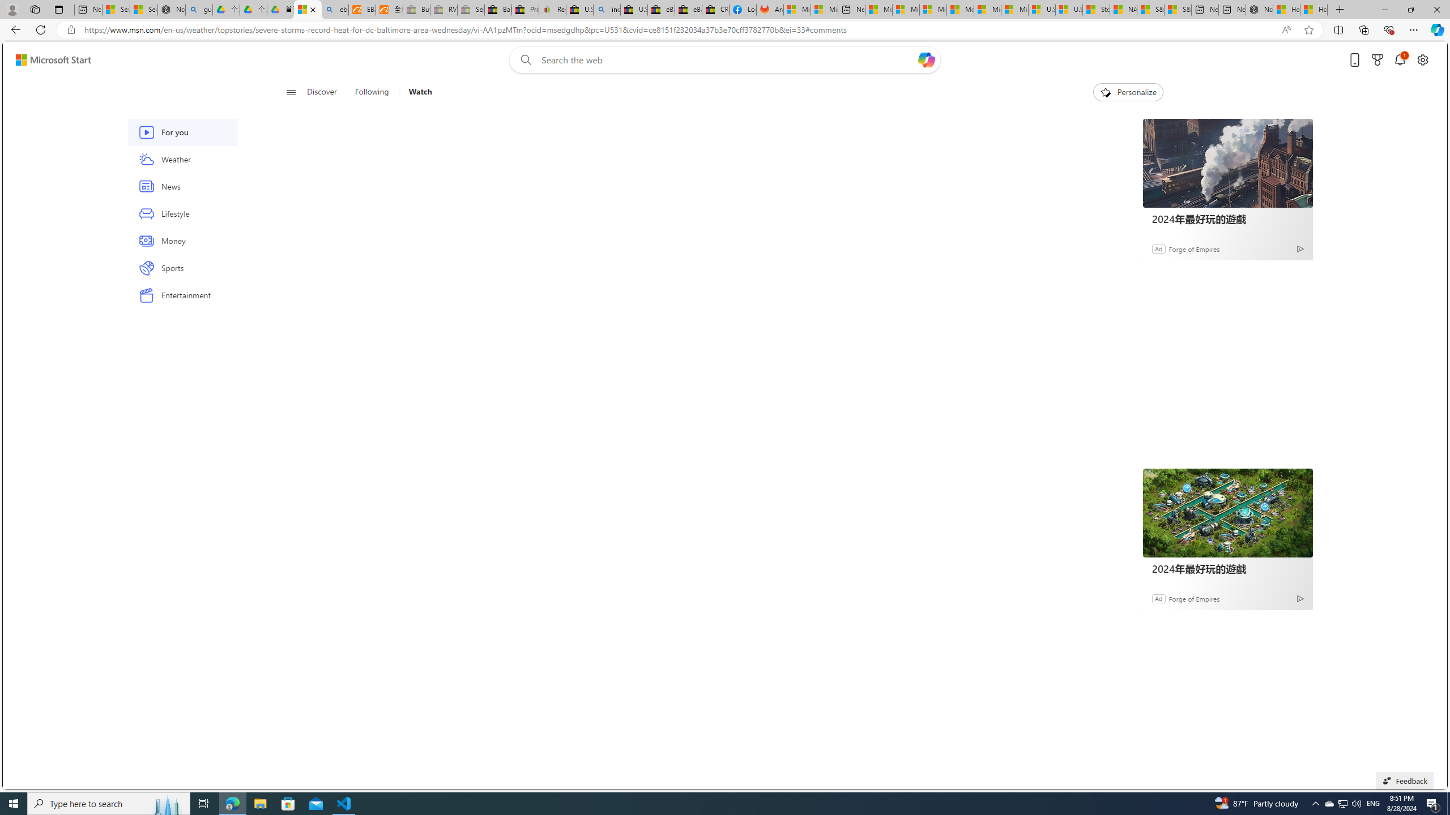  Describe the element at coordinates (743, 10) in the screenshot. I see `Log into Facebook` at that location.